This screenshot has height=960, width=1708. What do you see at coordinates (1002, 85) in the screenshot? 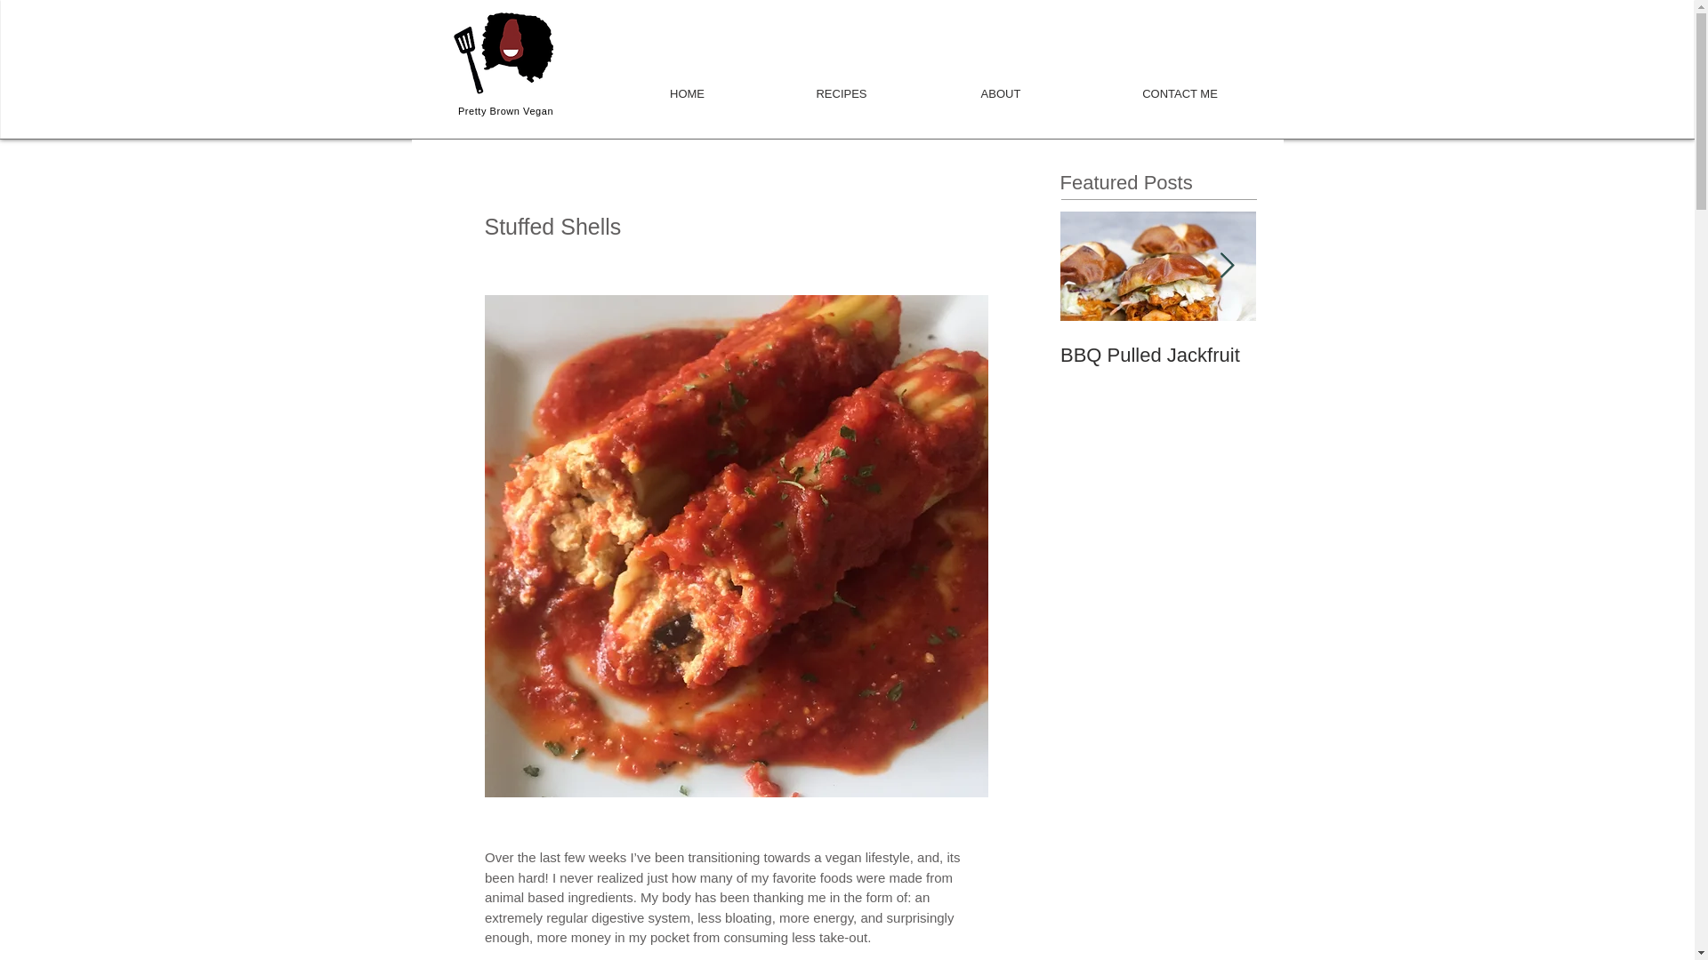
I see `ABOUT` at bounding box center [1002, 85].